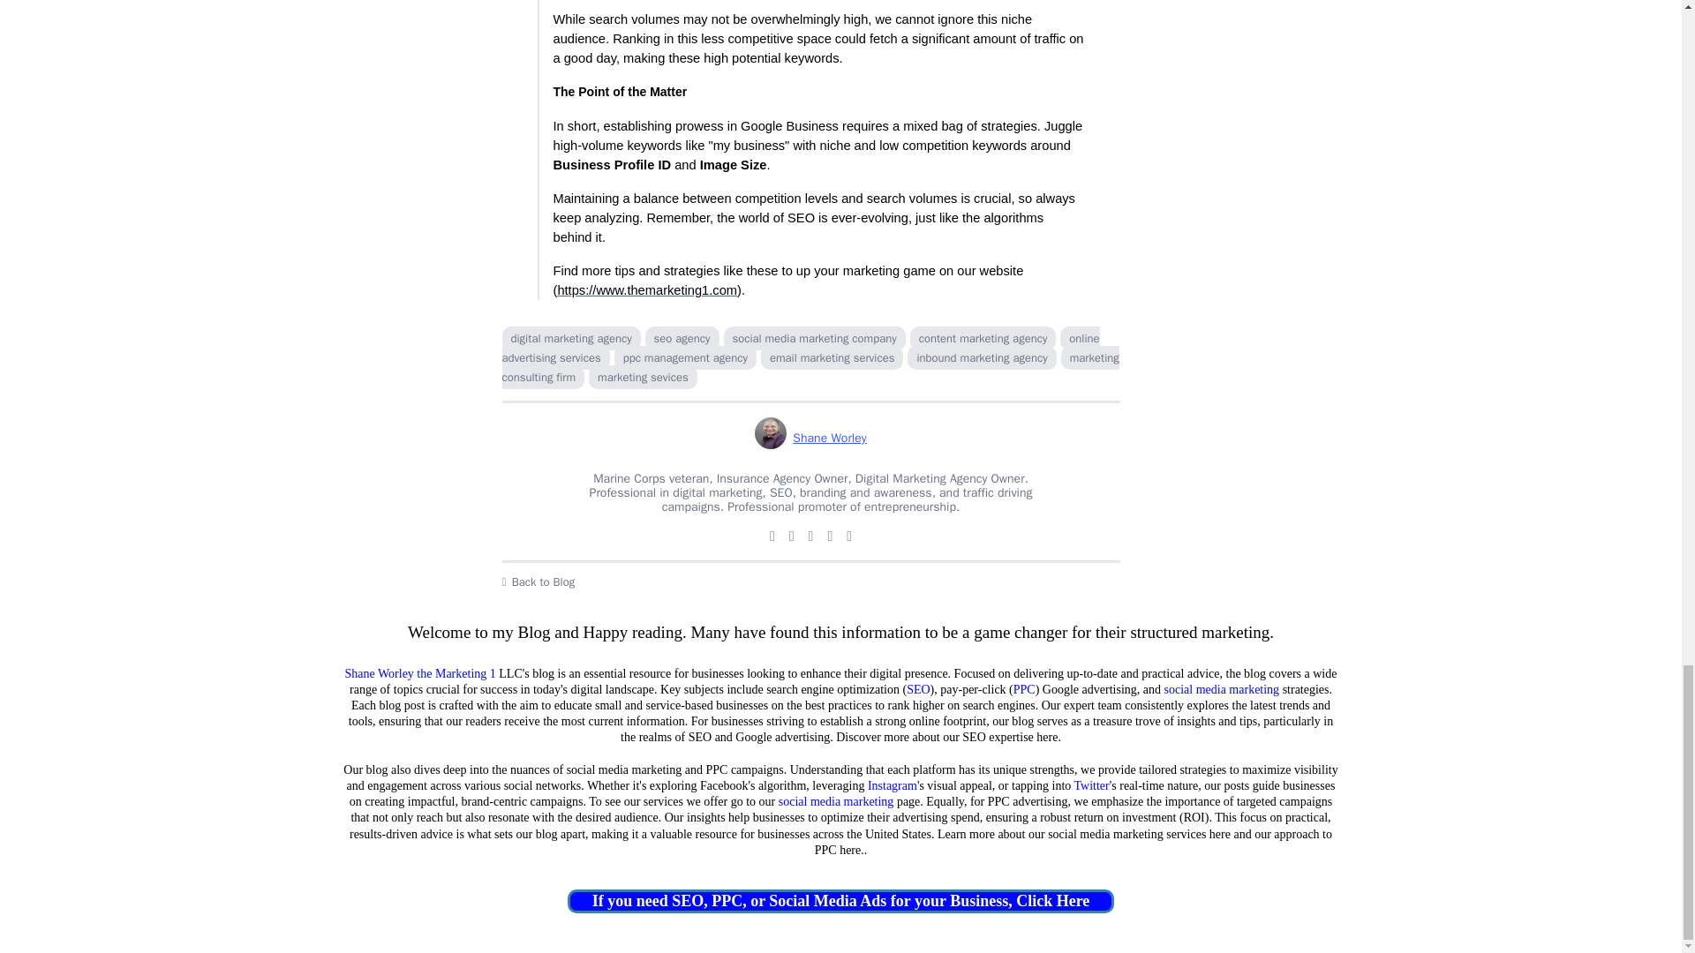 The image size is (1695, 953). I want to click on Twitter, so click(1092, 785).